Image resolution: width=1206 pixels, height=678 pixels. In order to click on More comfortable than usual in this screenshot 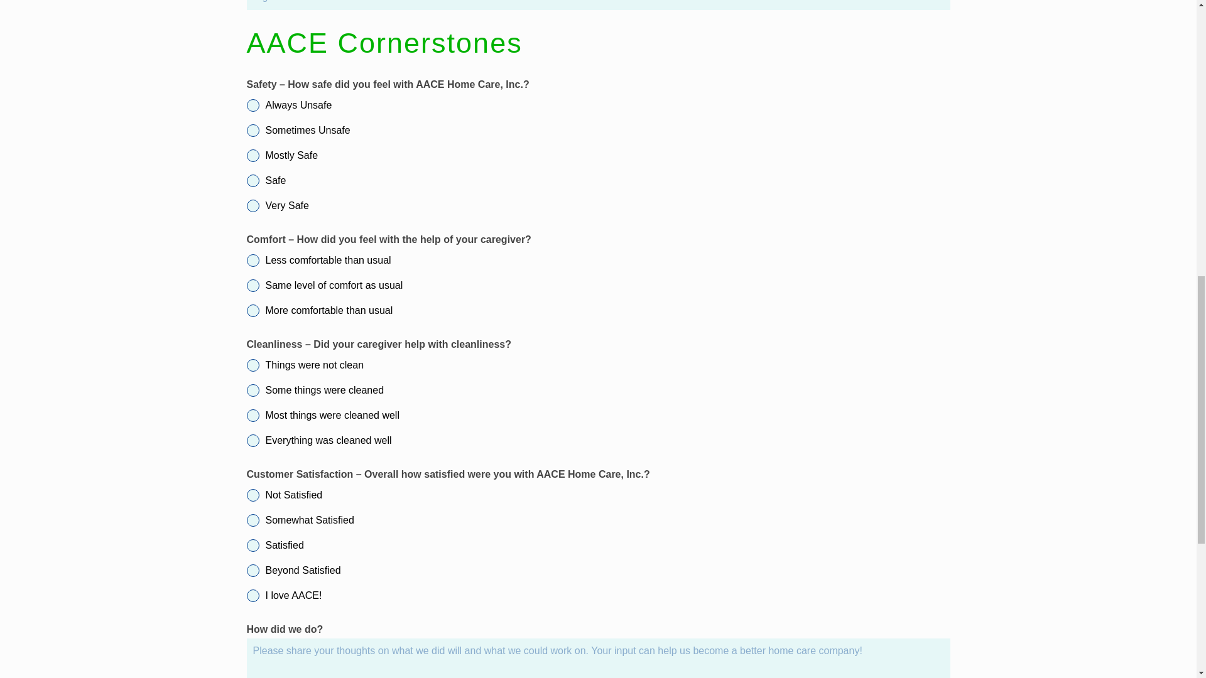, I will do `click(598, 310)`.